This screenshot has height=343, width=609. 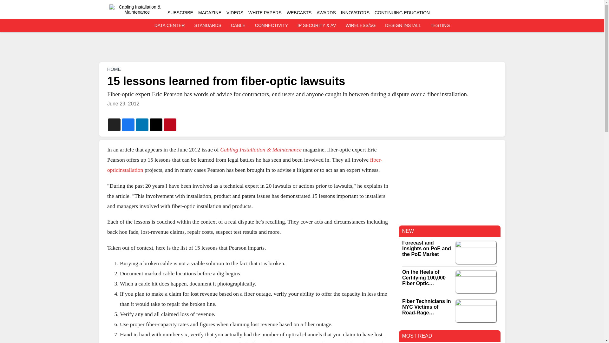 What do you see at coordinates (326, 13) in the screenshot?
I see `AWARDS` at bounding box center [326, 13].